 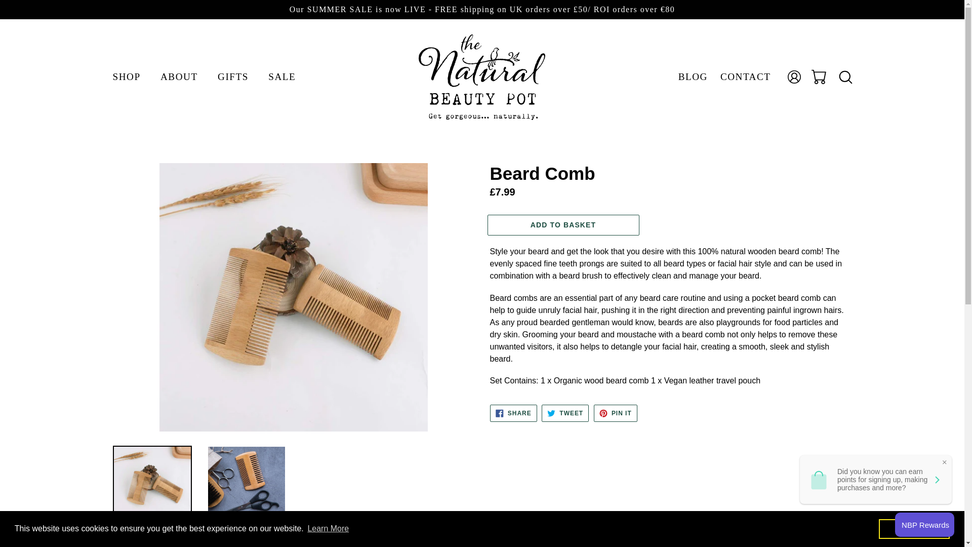 I want to click on Learn More, so click(x=328, y=529).